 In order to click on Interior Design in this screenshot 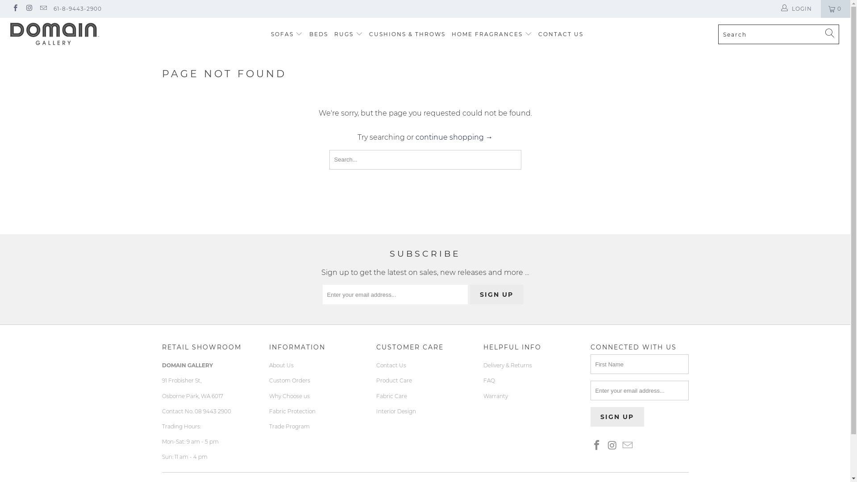, I will do `click(395, 411)`.